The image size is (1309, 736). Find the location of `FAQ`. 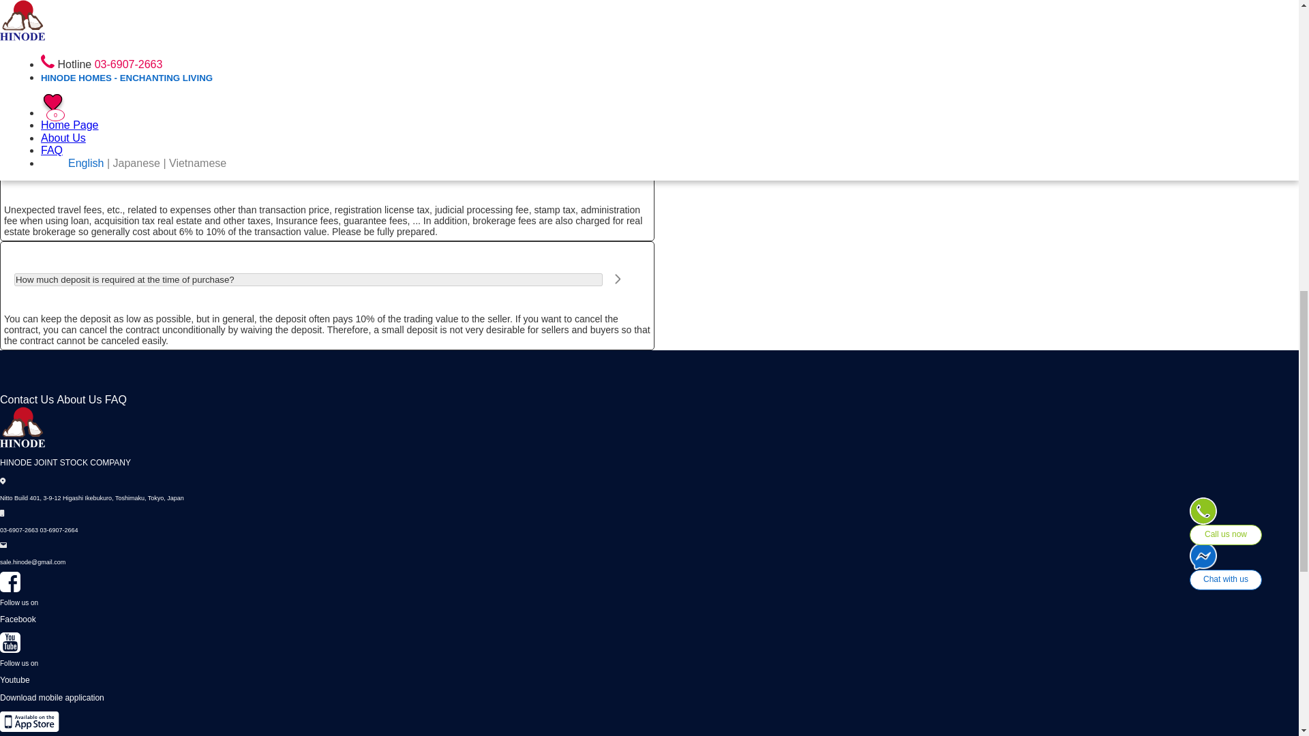

FAQ is located at coordinates (116, 399).